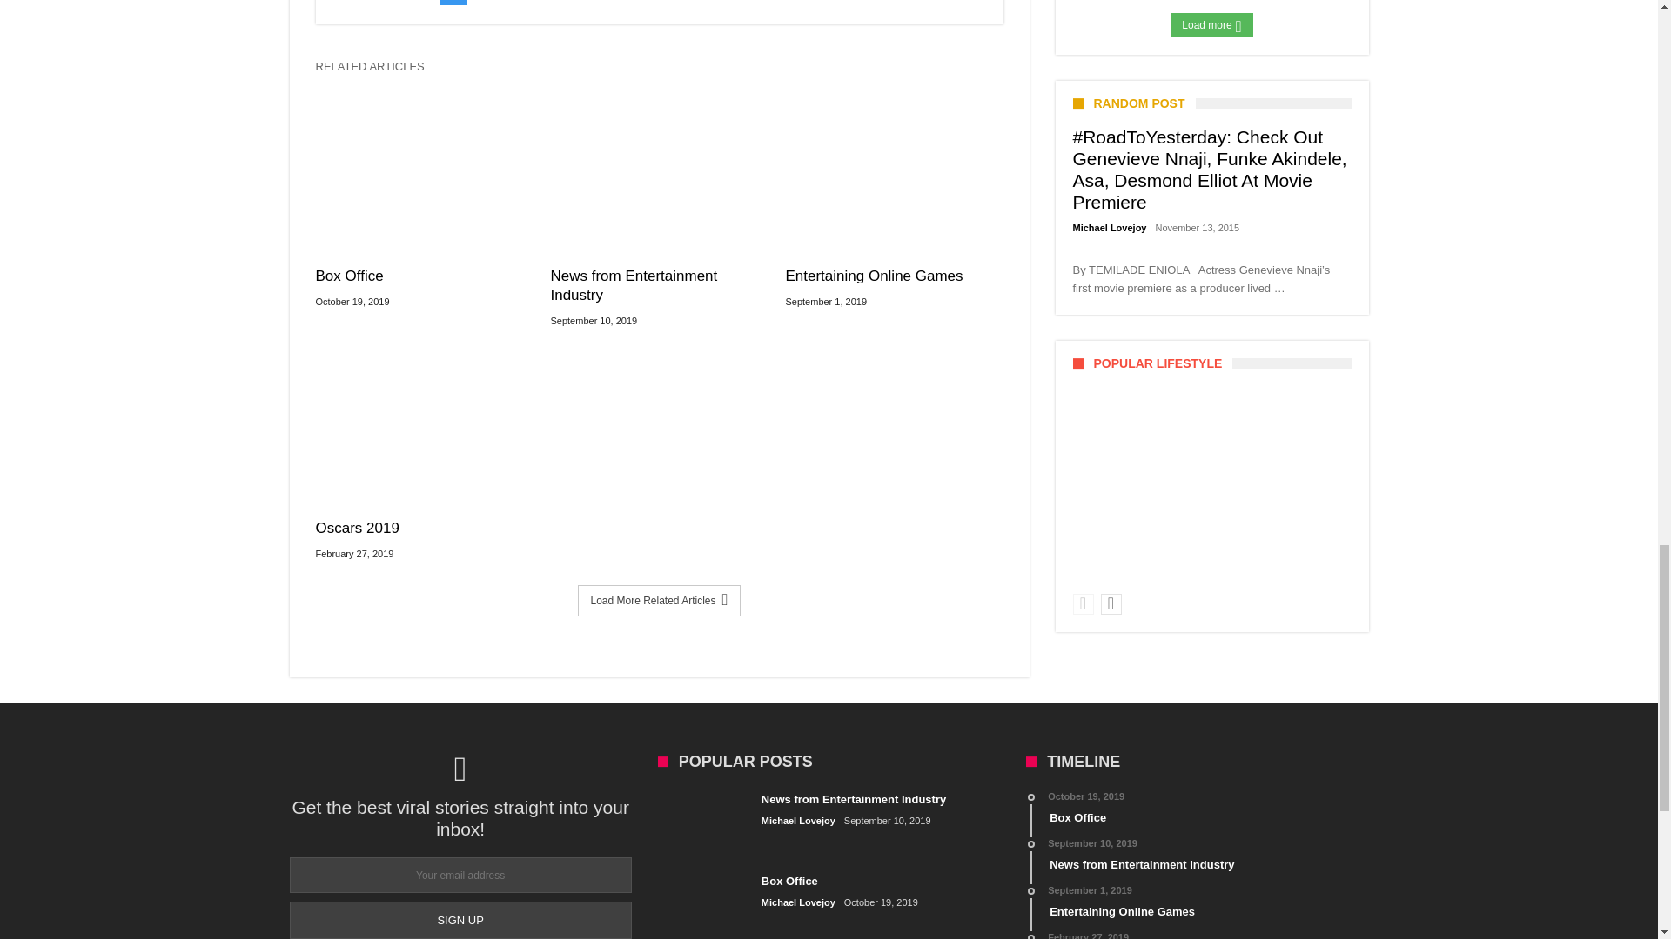 This screenshot has width=1671, height=939. What do you see at coordinates (799, 821) in the screenshot?
I see `Posts by Michael Lovejoy` at bounding box center [799, 821].